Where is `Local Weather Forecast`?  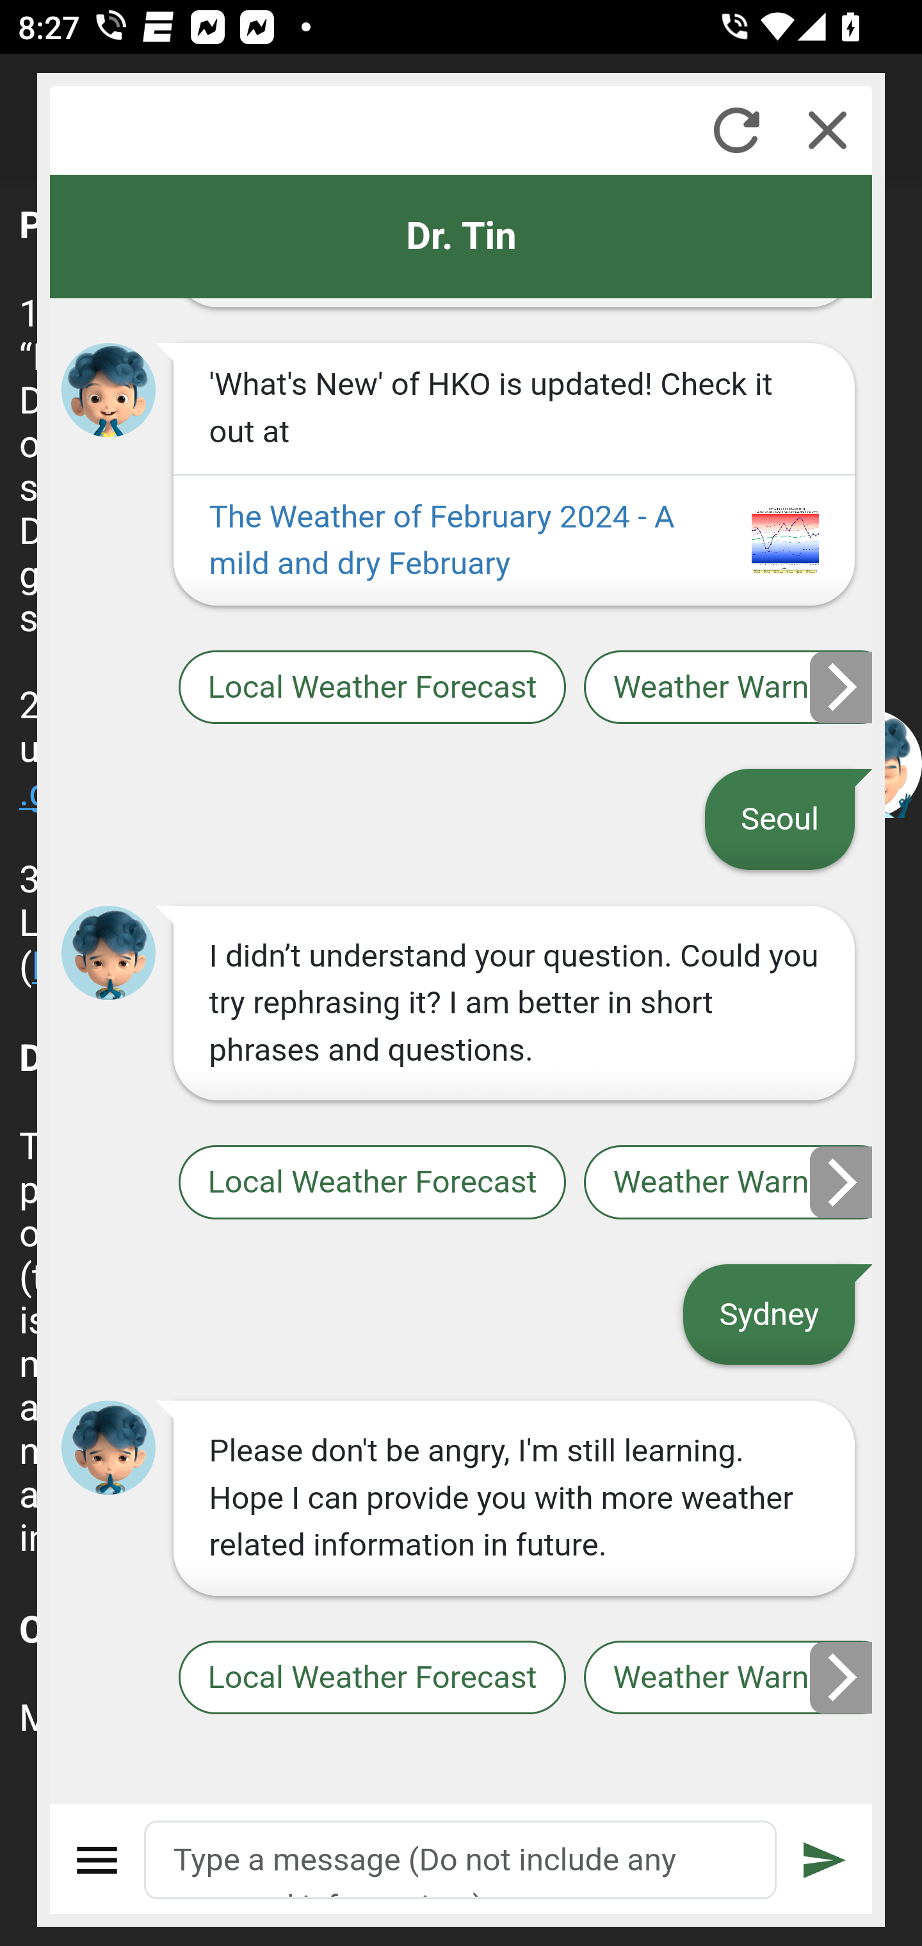 Local Weather Forecast is located at coordinates (371, 688).